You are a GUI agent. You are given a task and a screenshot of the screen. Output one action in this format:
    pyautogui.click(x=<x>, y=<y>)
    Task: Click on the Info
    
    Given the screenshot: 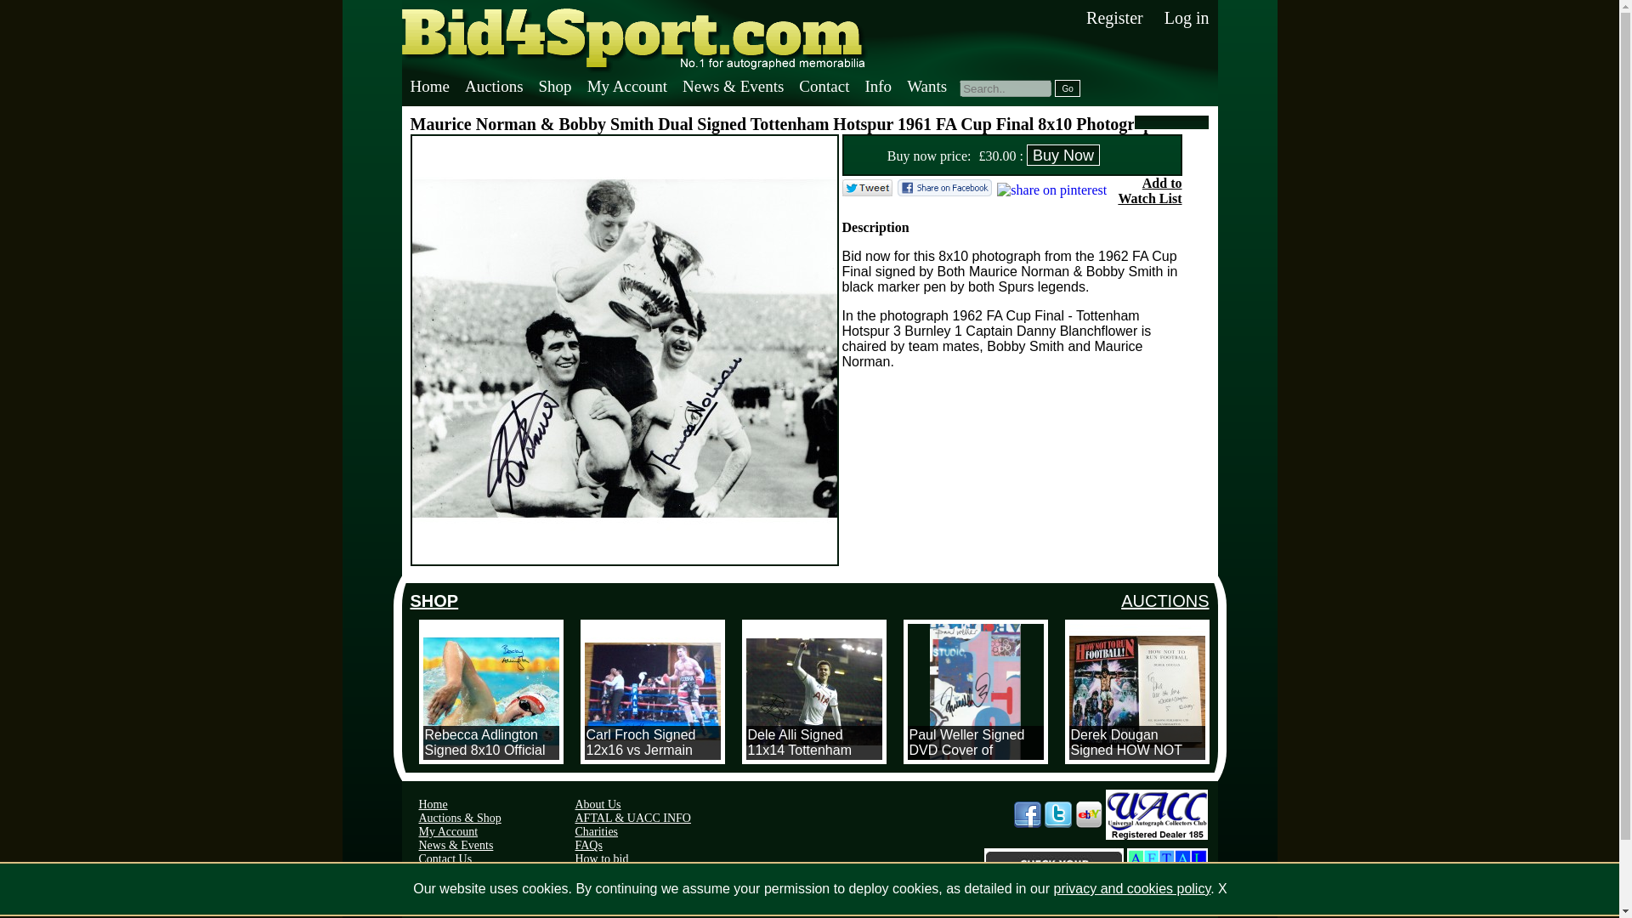 What is the action you would take?
    pyautogui.click(x=877, y=87)
    